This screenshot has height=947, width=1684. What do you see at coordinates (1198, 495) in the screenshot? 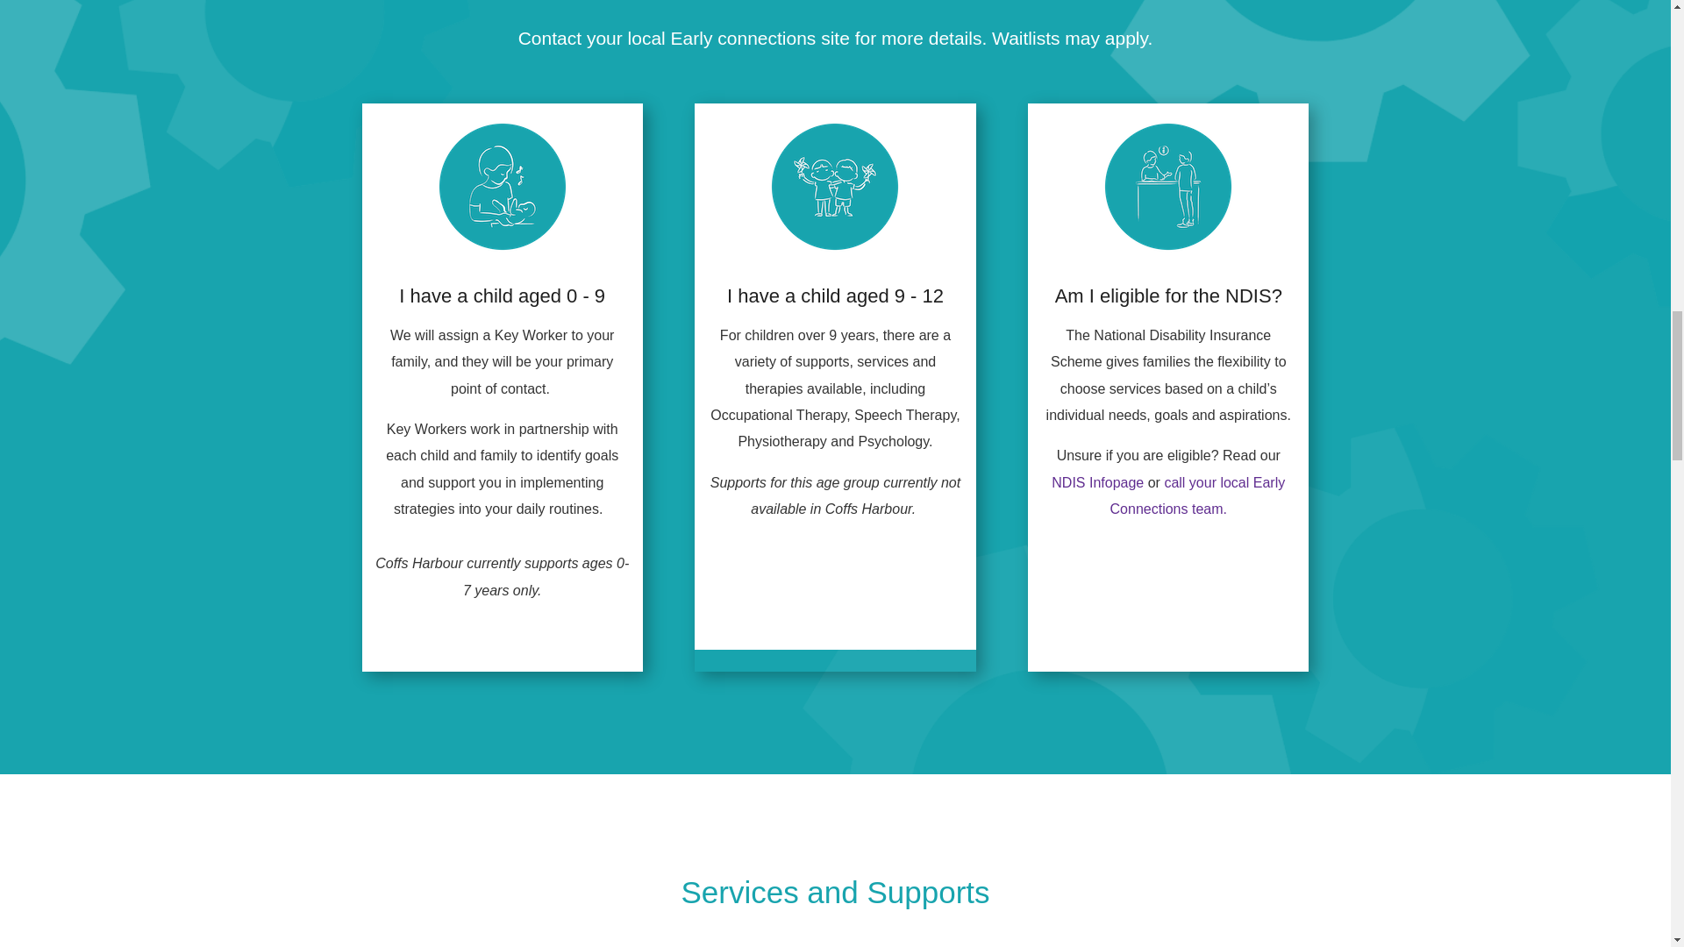
I see `call your local Early Connections team.` at bounding box center [1198, 495].